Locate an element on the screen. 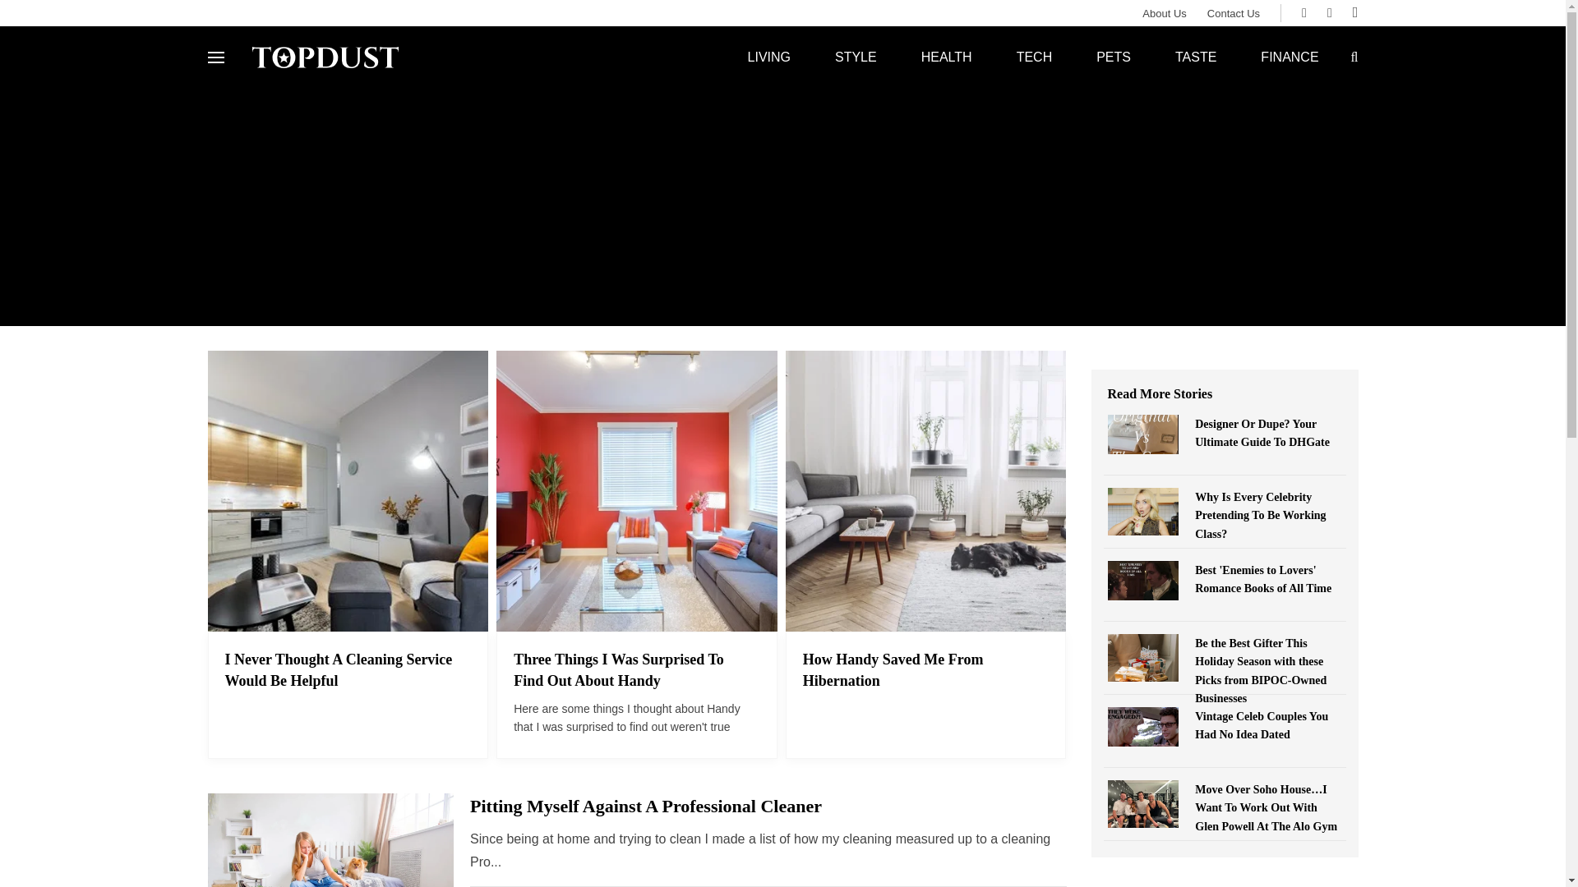 Image resolution: width=1578 pixels, height=887 pixels. STYLE is located at coordinates (856, 57).